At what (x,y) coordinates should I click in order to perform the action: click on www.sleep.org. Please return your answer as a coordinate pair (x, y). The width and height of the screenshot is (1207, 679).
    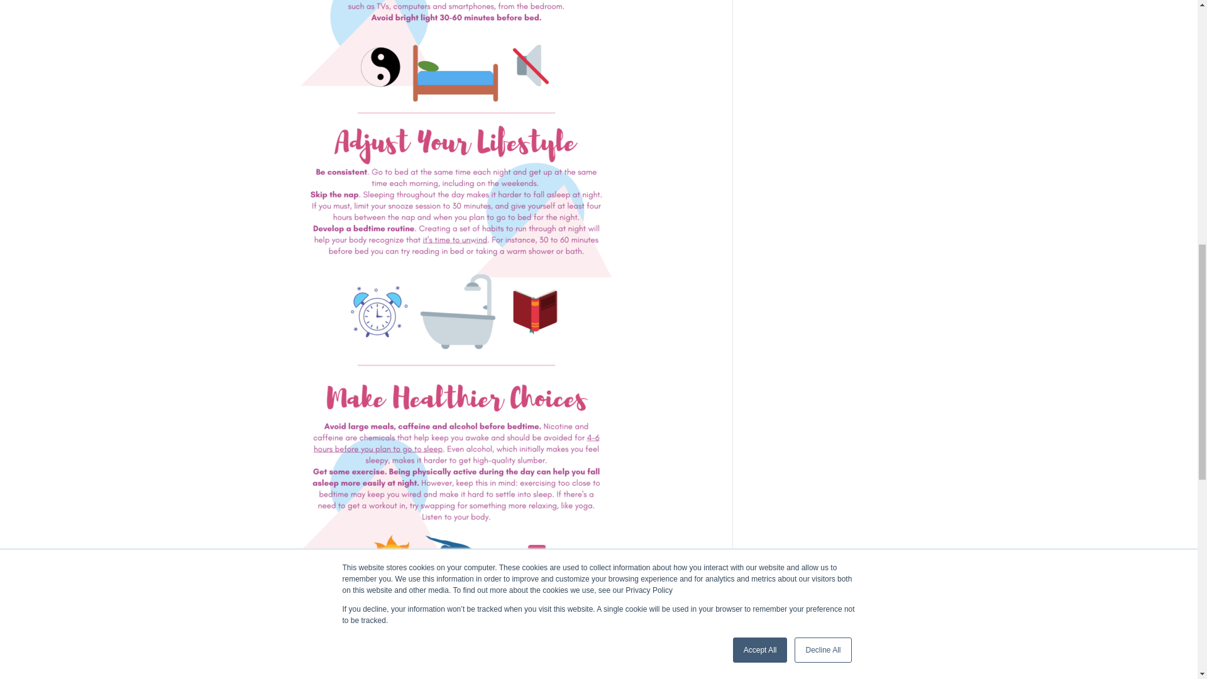
    Looking at the image, I should click on (258, 674).